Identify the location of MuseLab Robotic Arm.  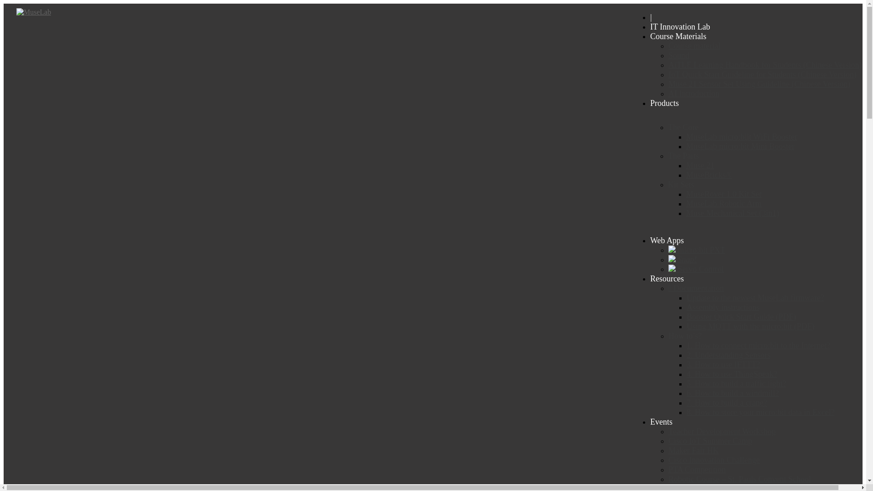
(724, 204).